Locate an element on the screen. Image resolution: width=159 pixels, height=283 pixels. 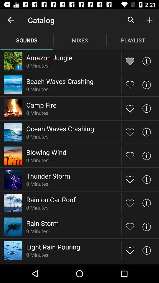
turn on the item above sounds item is located at coordinates (11, 20).